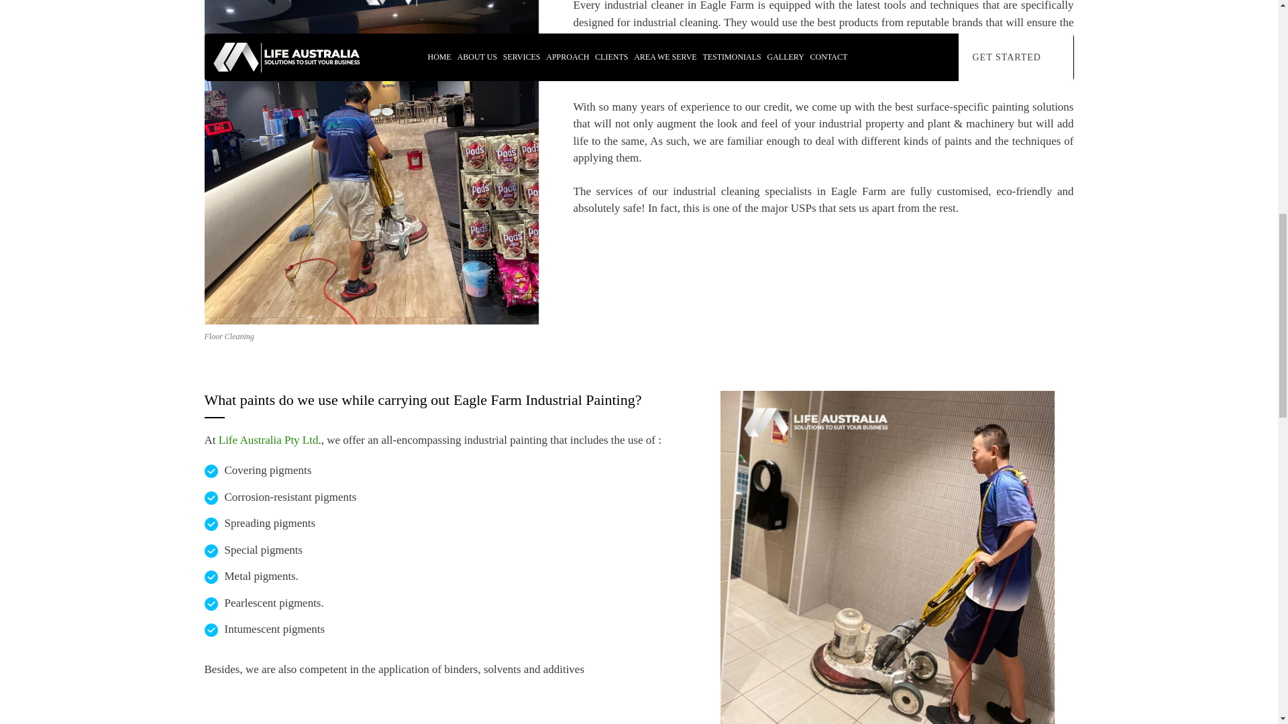  What do you see at coordinates (268, 440) in the screenshot?
I see `Life Australia Pty Ltd` at bounding box center [268, 440].